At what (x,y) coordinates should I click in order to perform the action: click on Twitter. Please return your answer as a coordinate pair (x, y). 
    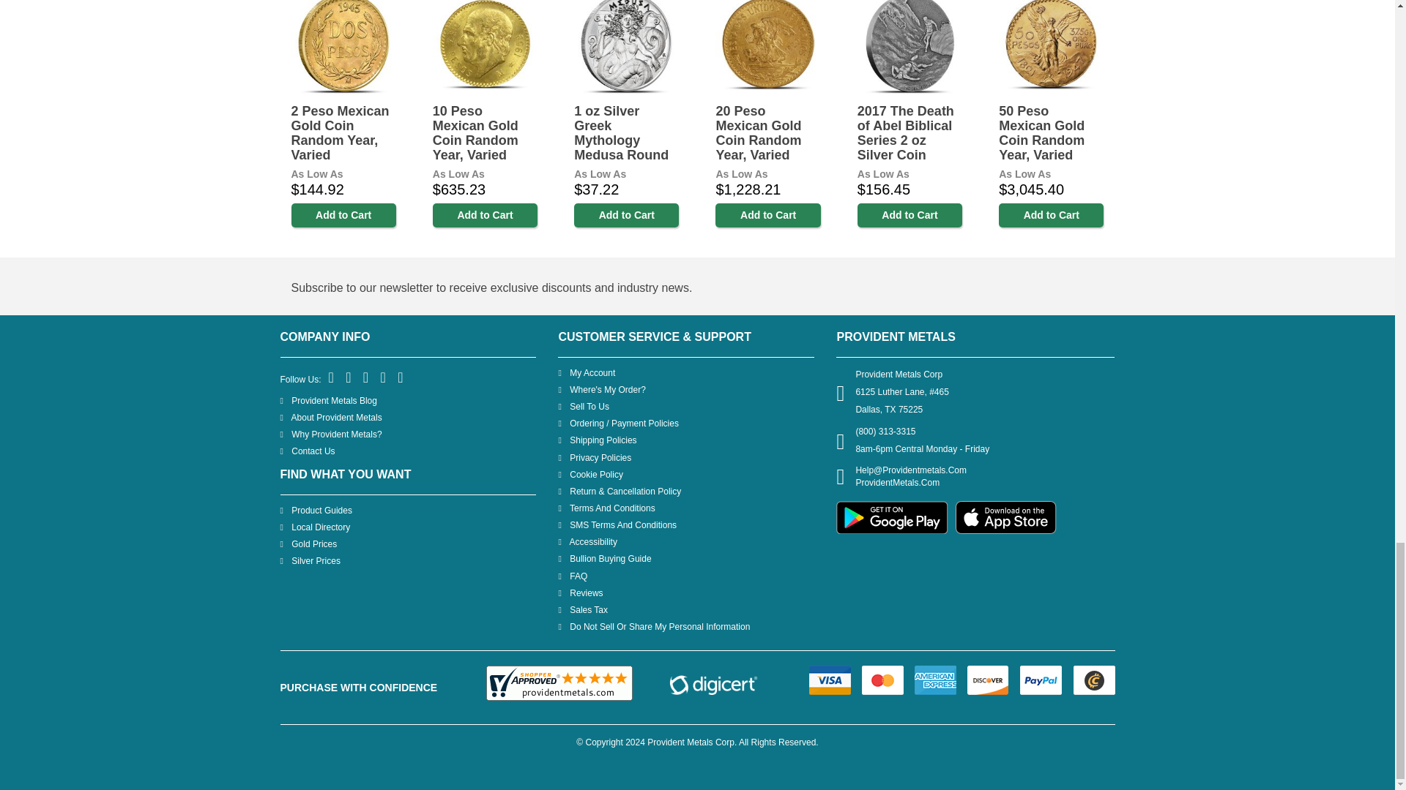
    Looking at the image, I should click on (349, 377).